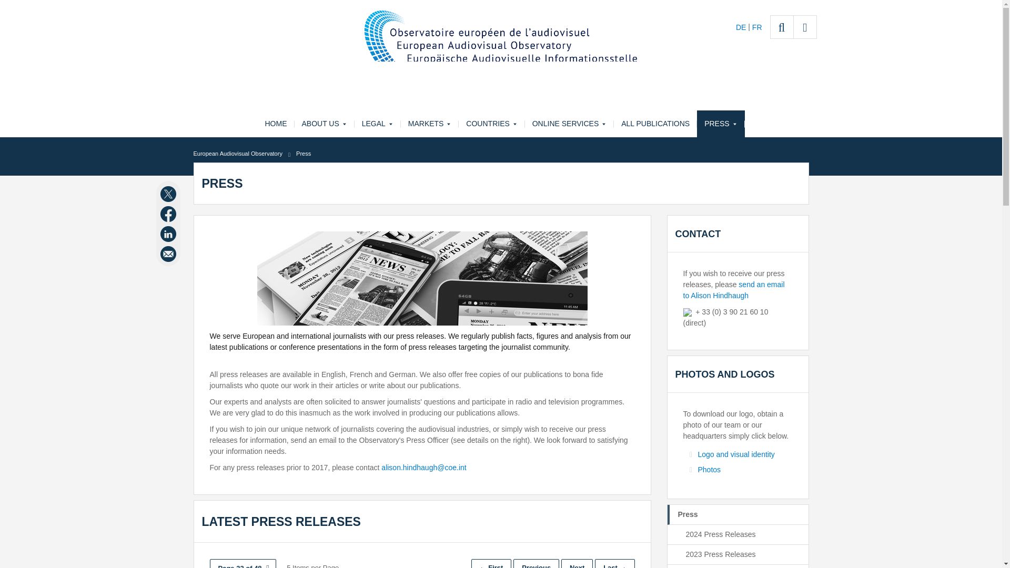 The width and height of the screenshot is (1010, 568). Describe the element at coordinates (242, 563) in the screenshot. I see `Page 32 of 48` at that location.